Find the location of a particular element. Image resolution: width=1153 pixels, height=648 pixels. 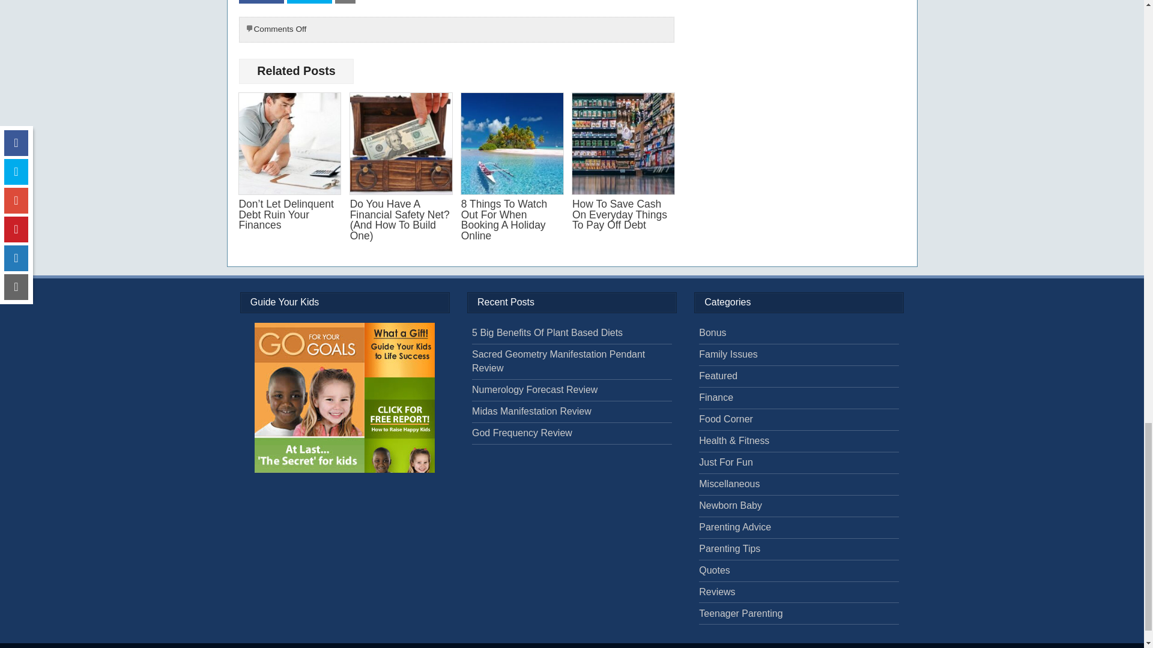

Share On Facebook is located at coordinates (261, 2).